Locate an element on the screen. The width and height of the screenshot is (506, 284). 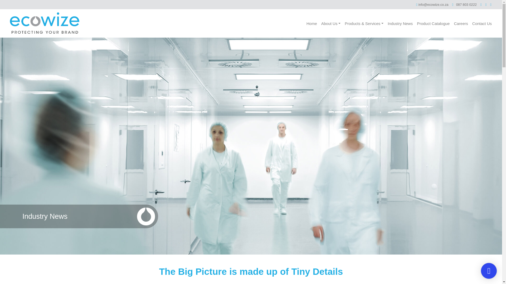
Product Catalogue is located at coordinates (433, 23).